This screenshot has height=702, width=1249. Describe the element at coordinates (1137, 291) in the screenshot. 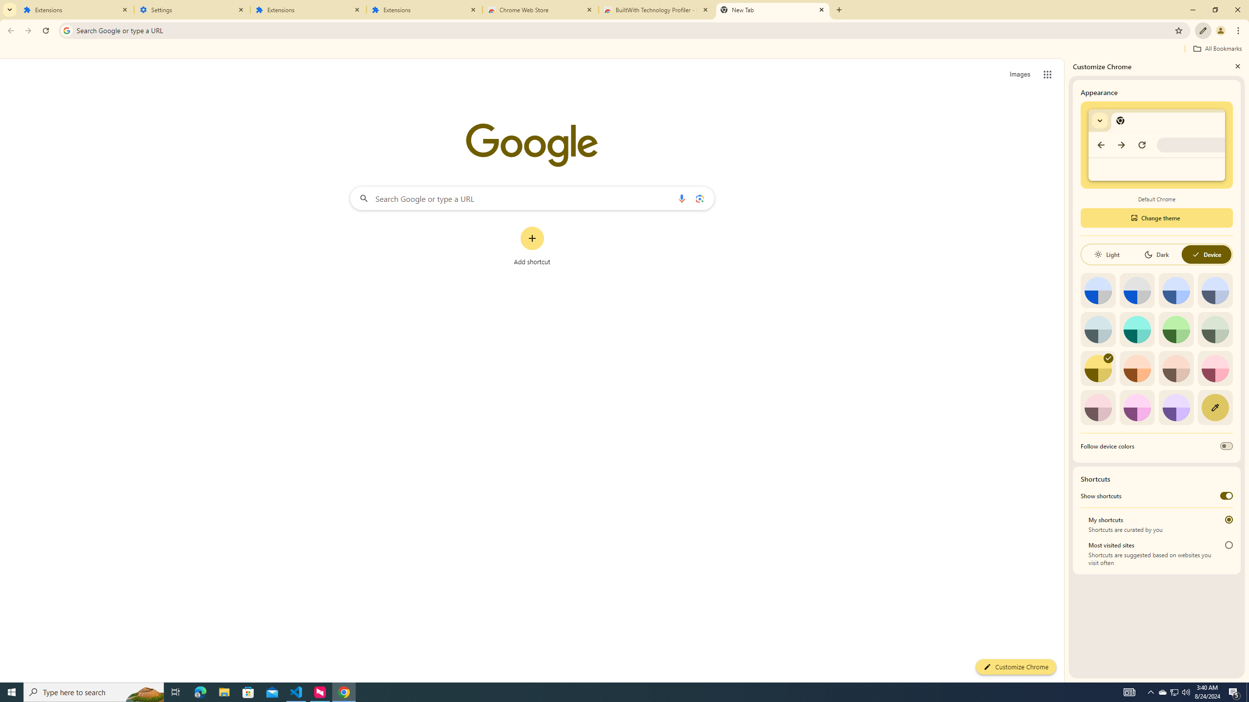

I see `Grey default color` at that location.